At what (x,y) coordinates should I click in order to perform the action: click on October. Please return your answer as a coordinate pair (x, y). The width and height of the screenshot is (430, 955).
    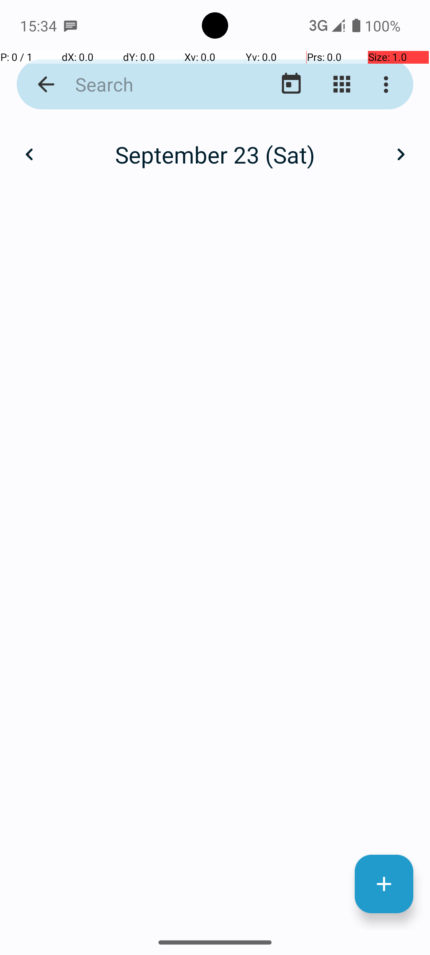
    Looking at the image, I should click on (215, 146).